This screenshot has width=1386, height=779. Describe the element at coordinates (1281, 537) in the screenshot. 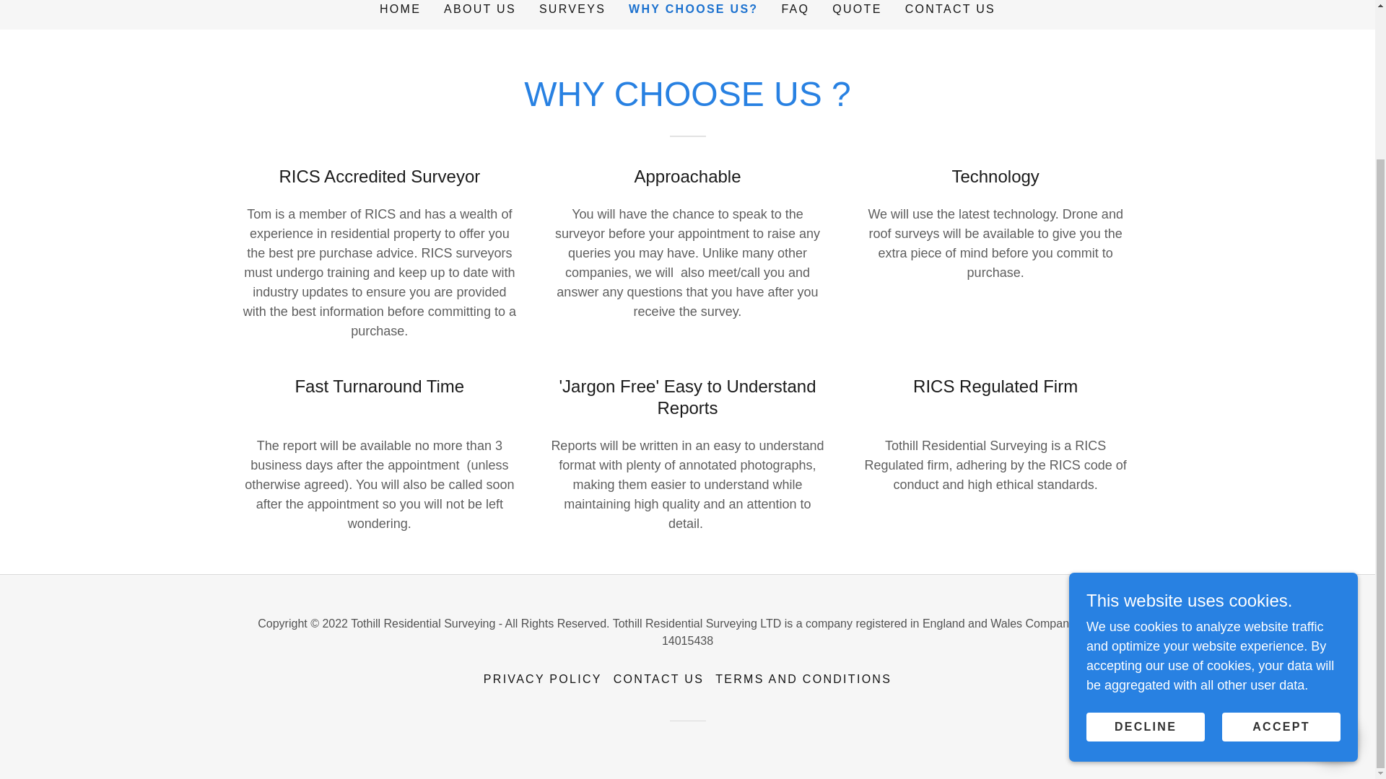

I see `ACCEPT` at that location.